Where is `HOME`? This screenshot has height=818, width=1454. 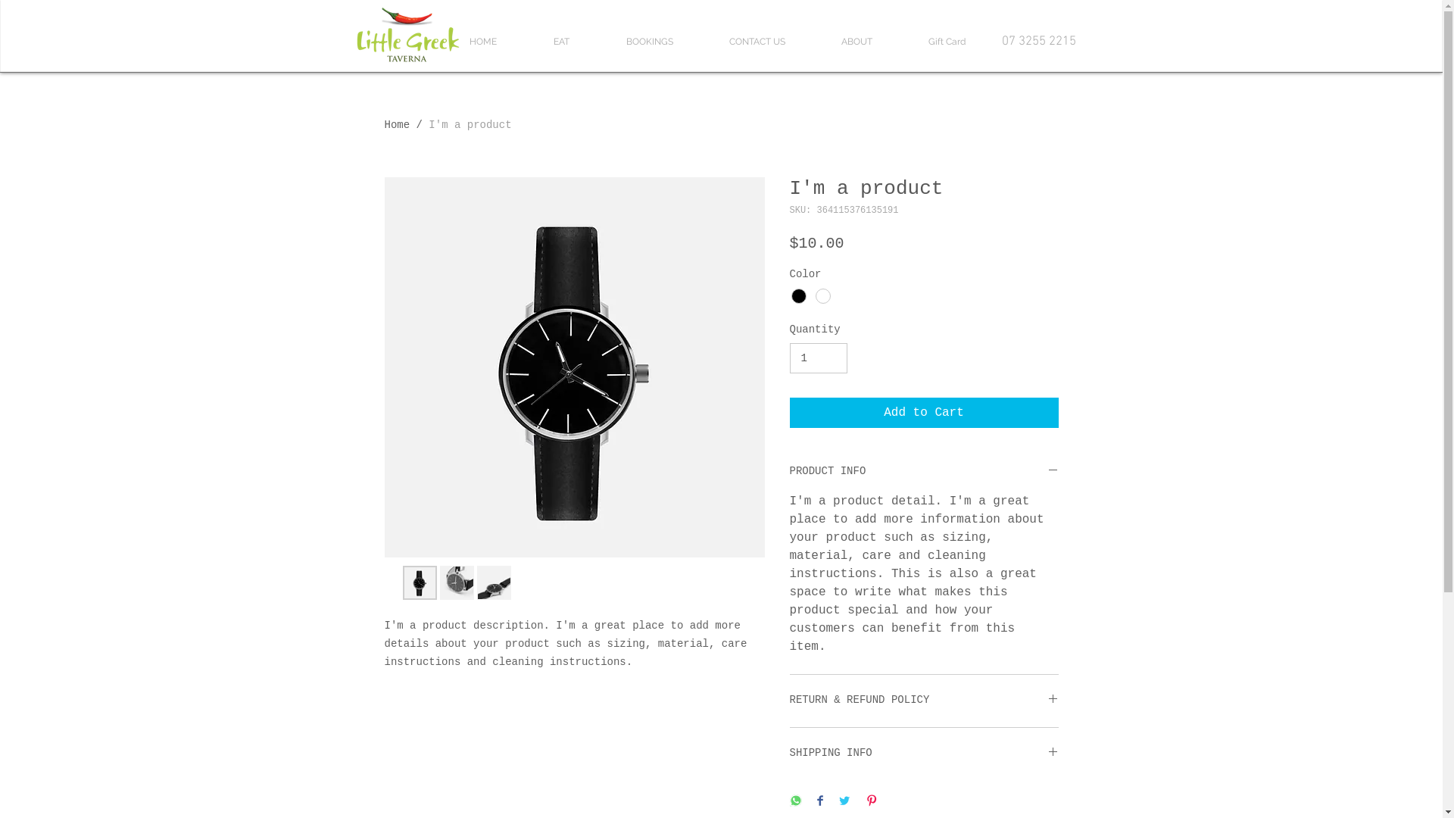 HOME is located at coordinates (483, 42).